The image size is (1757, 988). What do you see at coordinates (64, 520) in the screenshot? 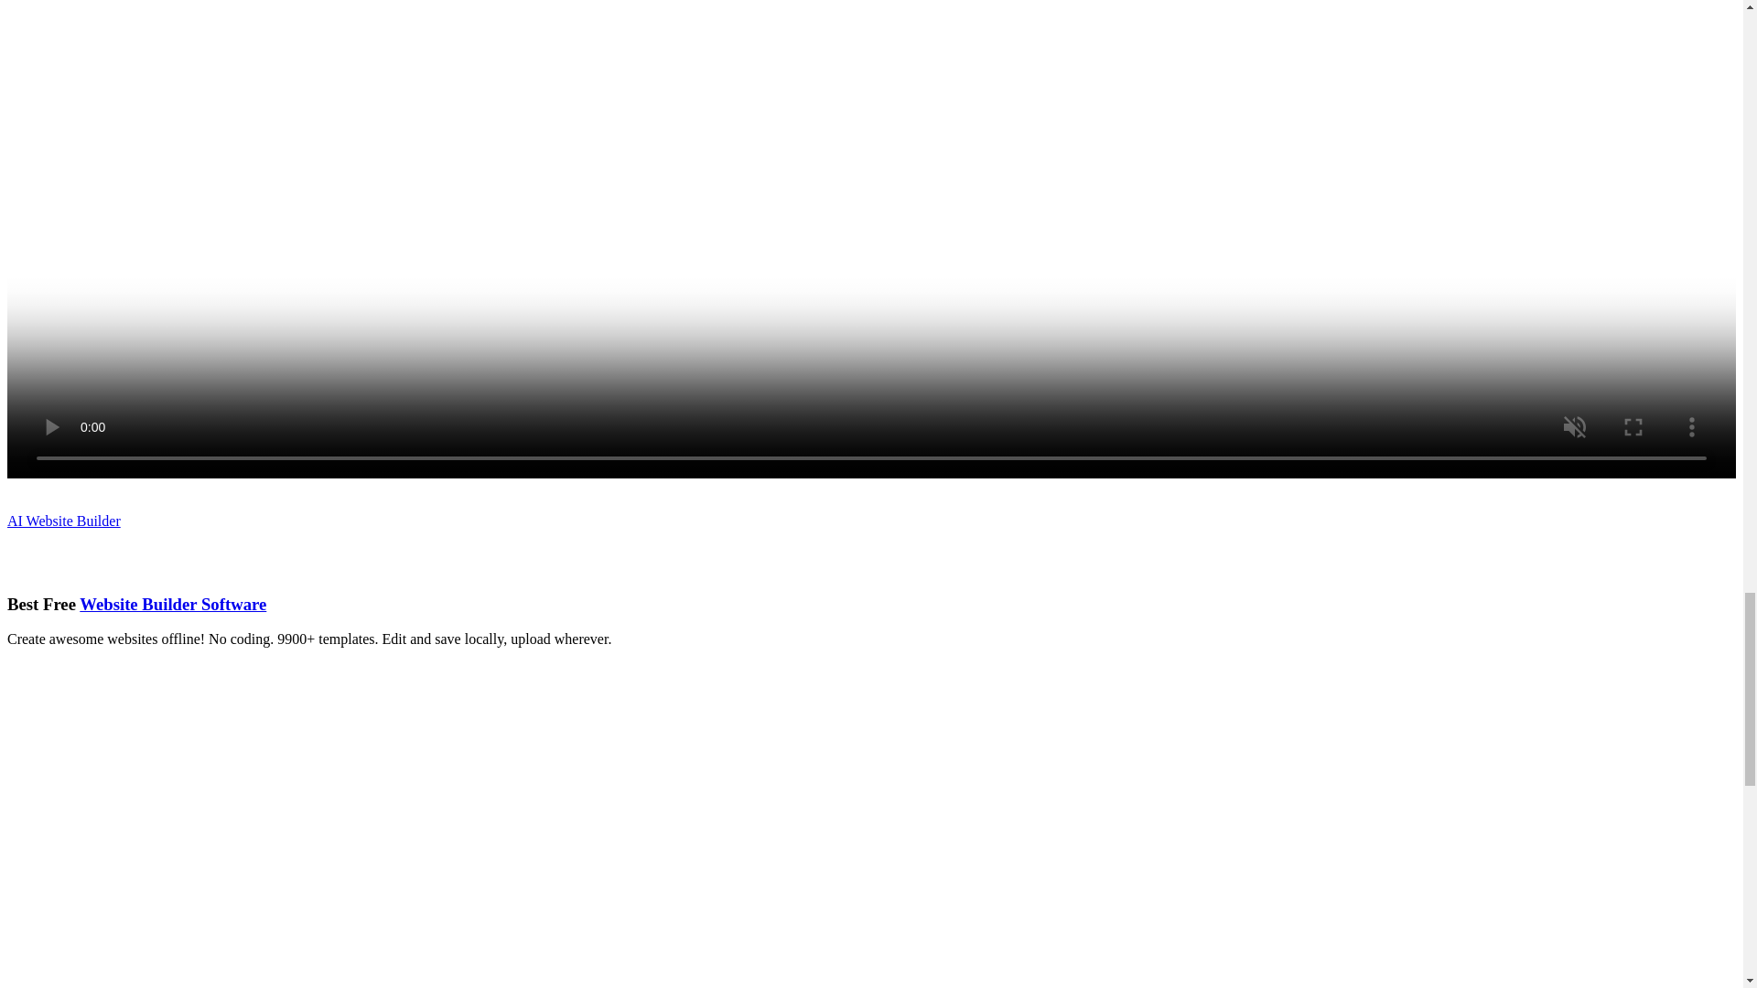
I see `AI Website Builder` at bounding box center [64, 520].